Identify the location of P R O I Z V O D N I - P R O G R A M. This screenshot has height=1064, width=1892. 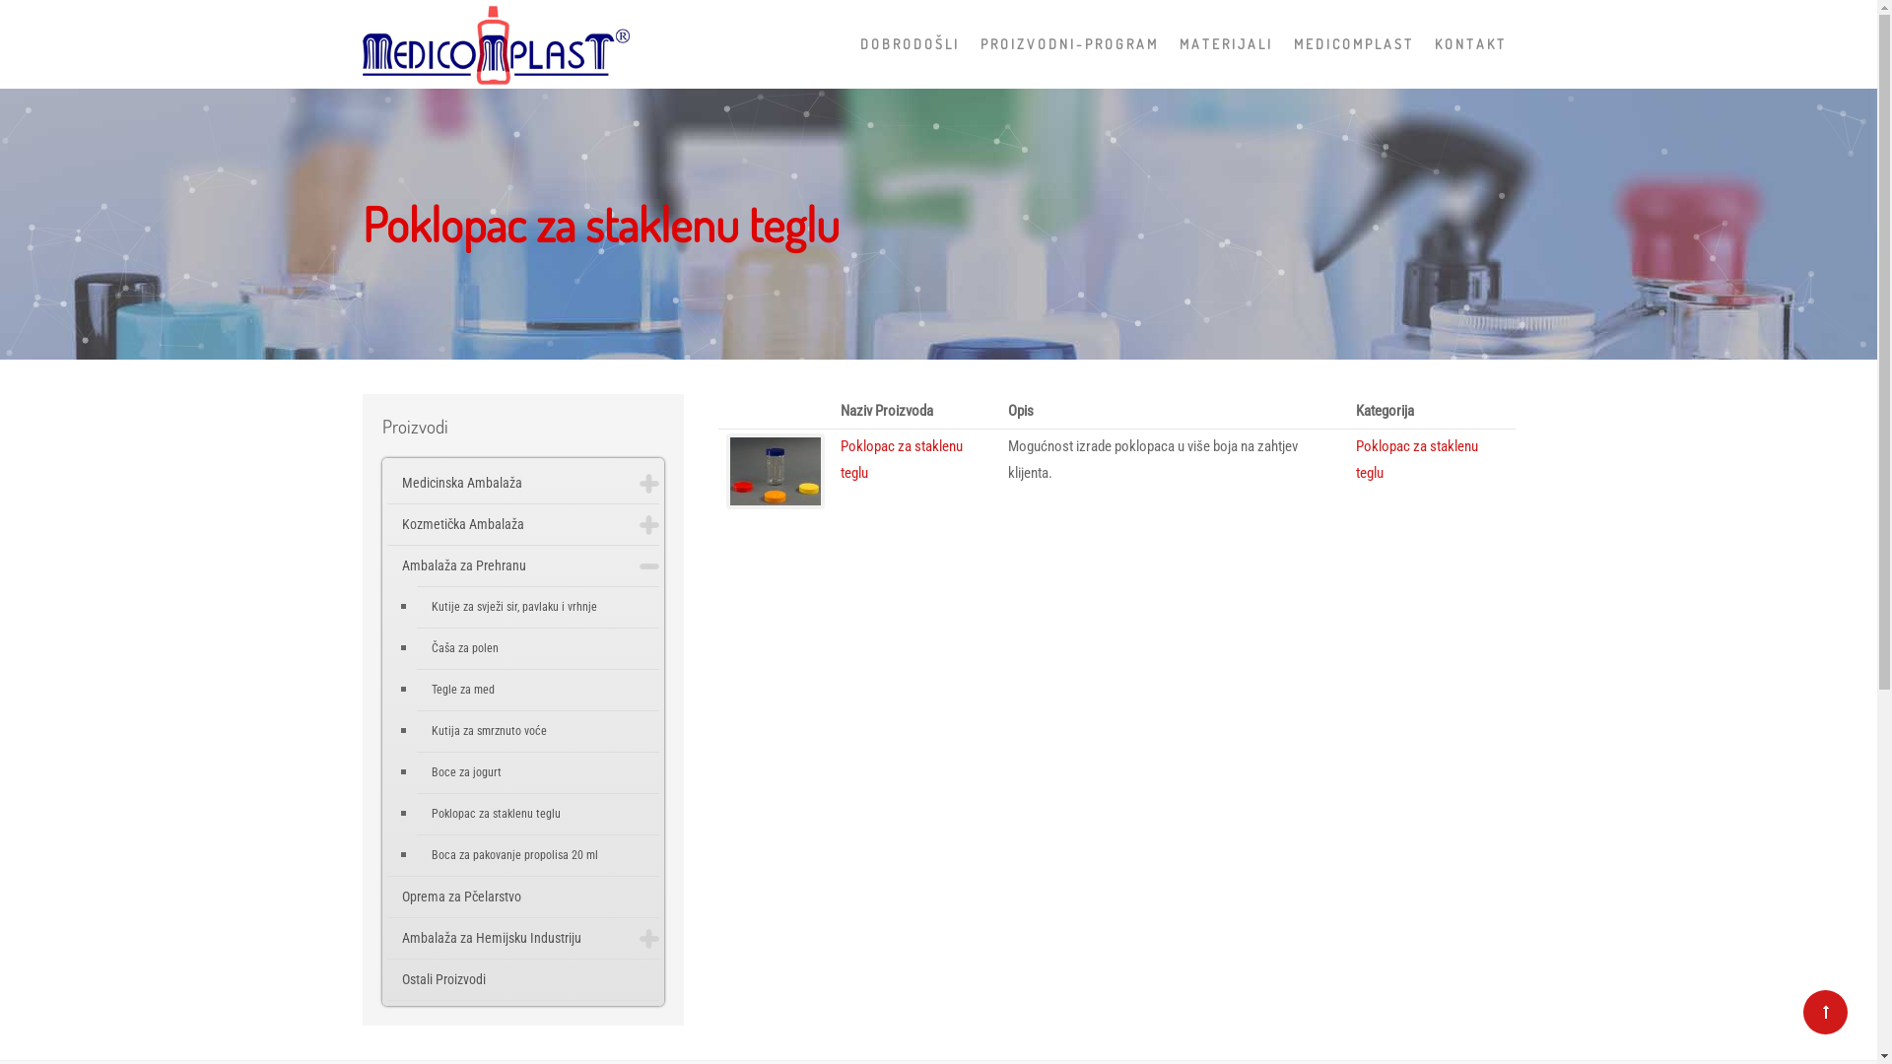
(1067, 44).